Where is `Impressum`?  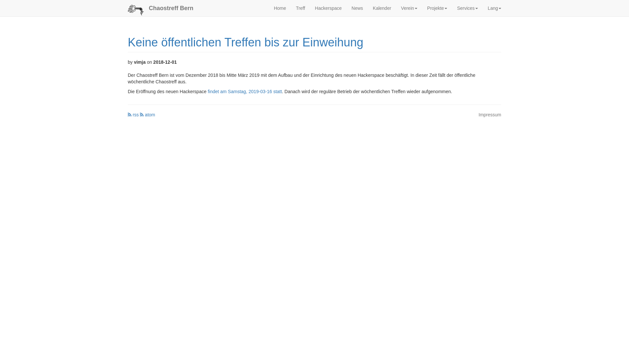 Impressum is located at coordinates (490, 115).